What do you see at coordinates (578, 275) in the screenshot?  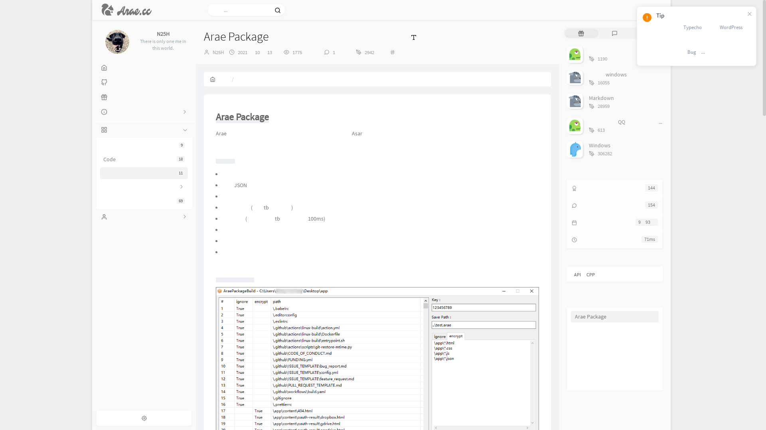 I see `API` at bounding box center [578, 275].